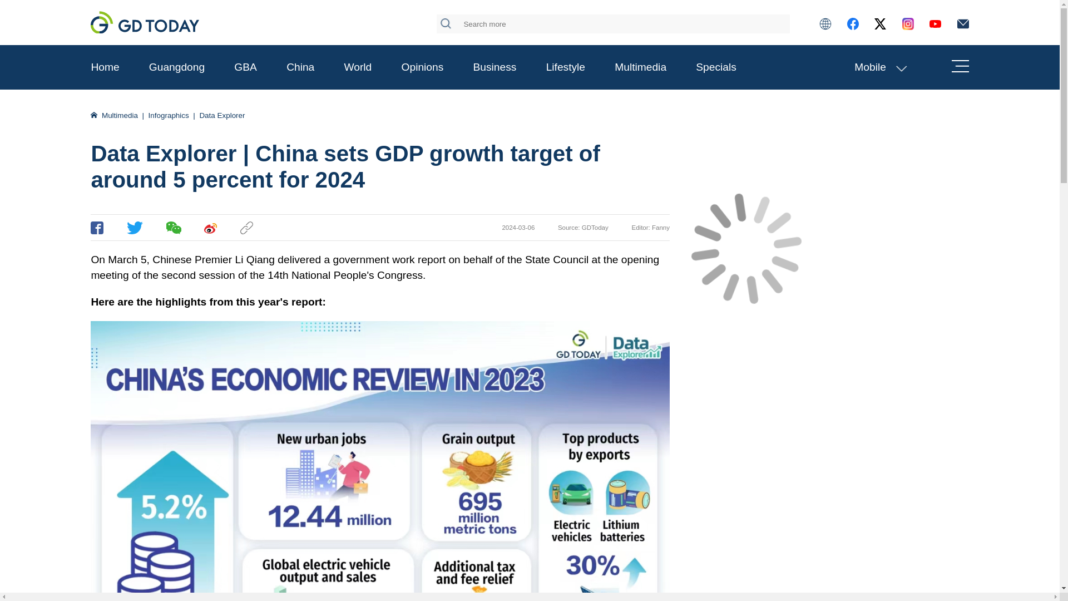 The width and height of the screenshot is (1068, 601). Describe the element at coordinates (210, 228) in the screenshot. I see `Weibo` at that location.